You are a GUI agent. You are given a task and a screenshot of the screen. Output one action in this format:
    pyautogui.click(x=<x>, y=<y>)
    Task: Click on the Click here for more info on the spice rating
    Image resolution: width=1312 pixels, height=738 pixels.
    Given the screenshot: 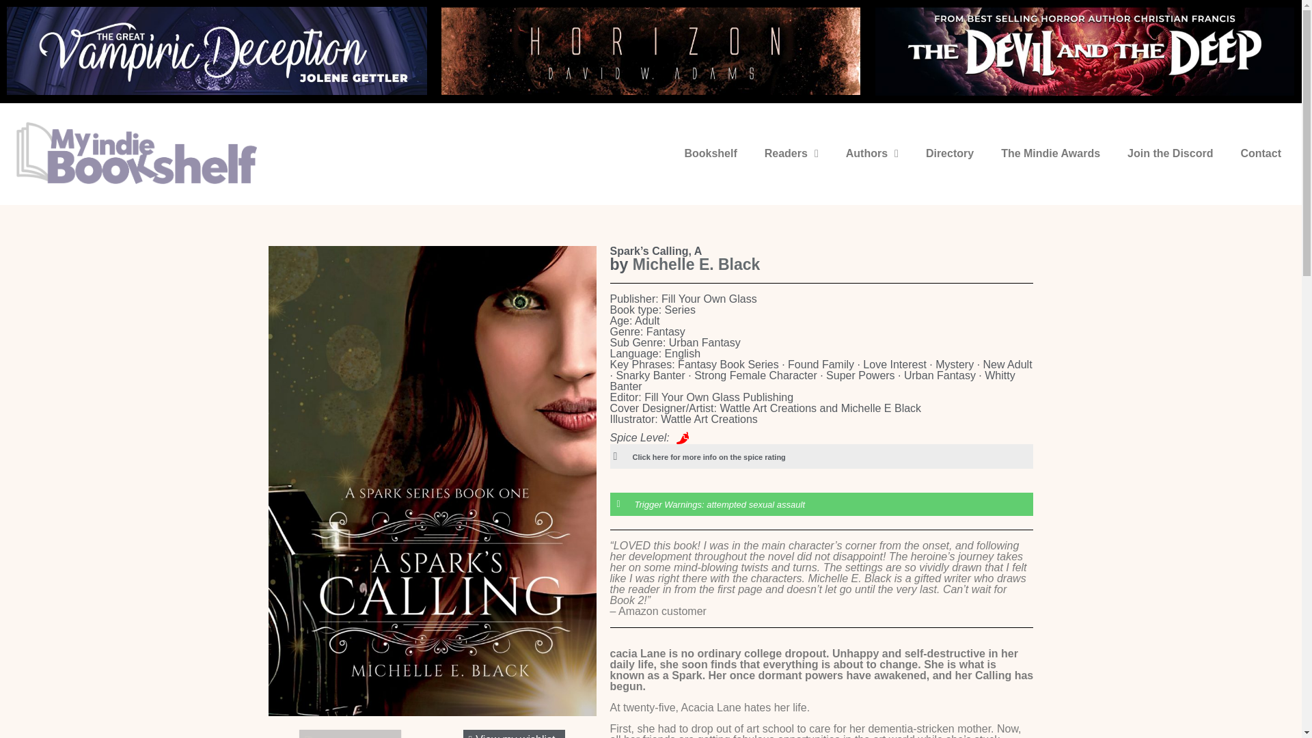 What is the action you would take?
    pyautogui.click(x=709, y=457)
    